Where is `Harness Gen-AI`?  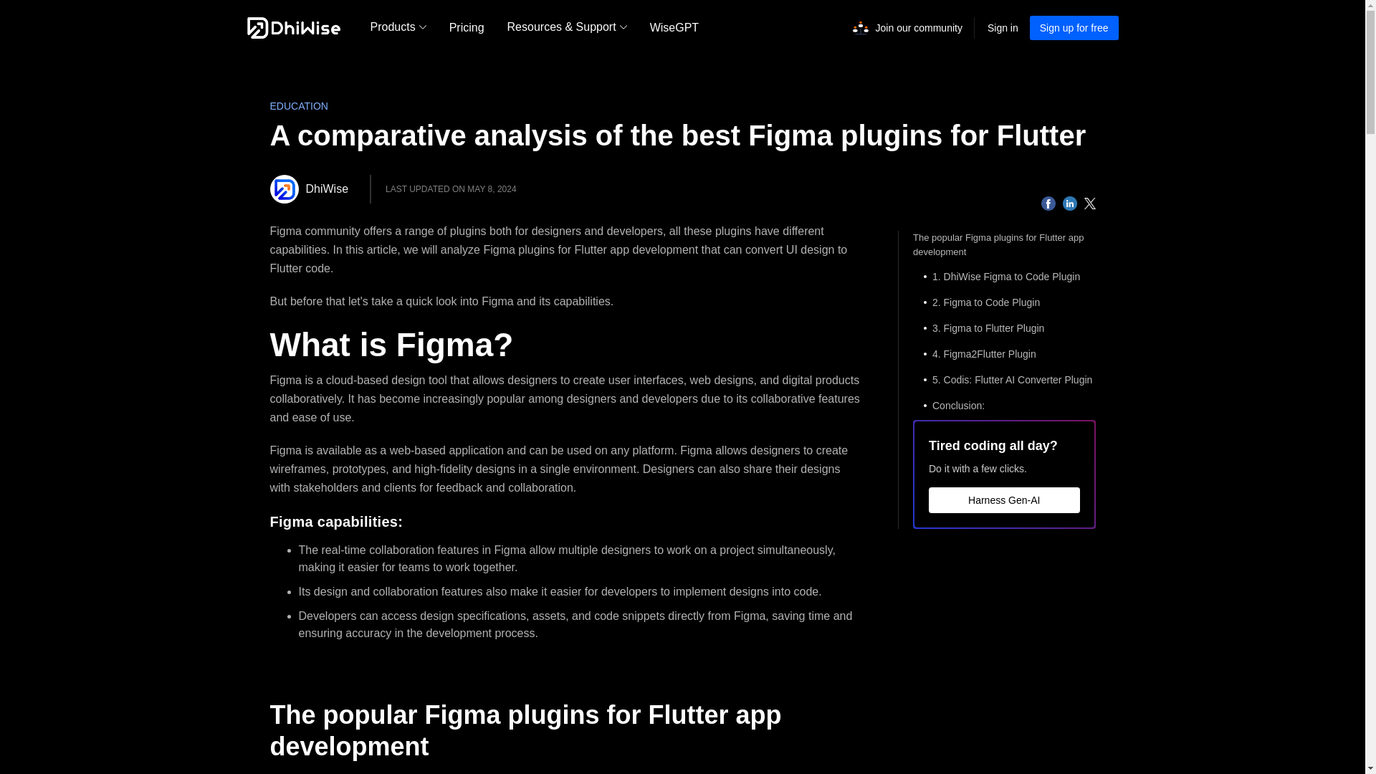
Harness Gen-AI is located at coordinates (1005, 500).